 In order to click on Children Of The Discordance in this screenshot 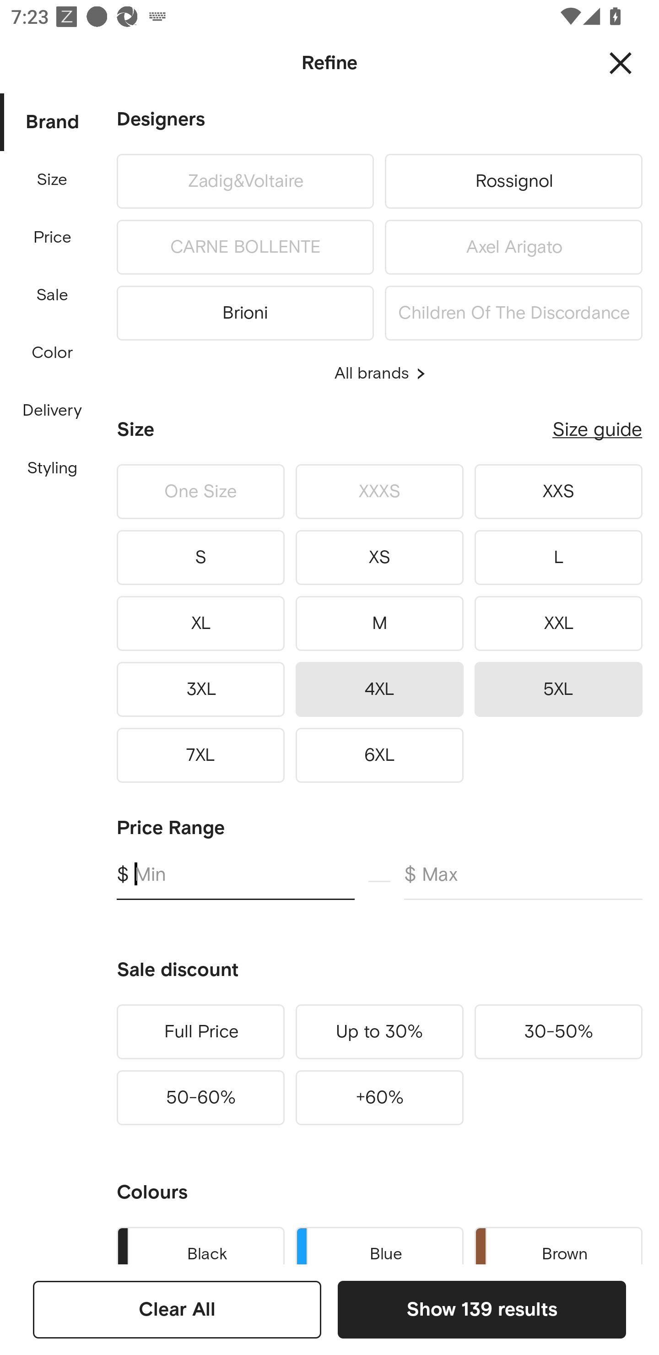, I will do `click(513, 310)`.